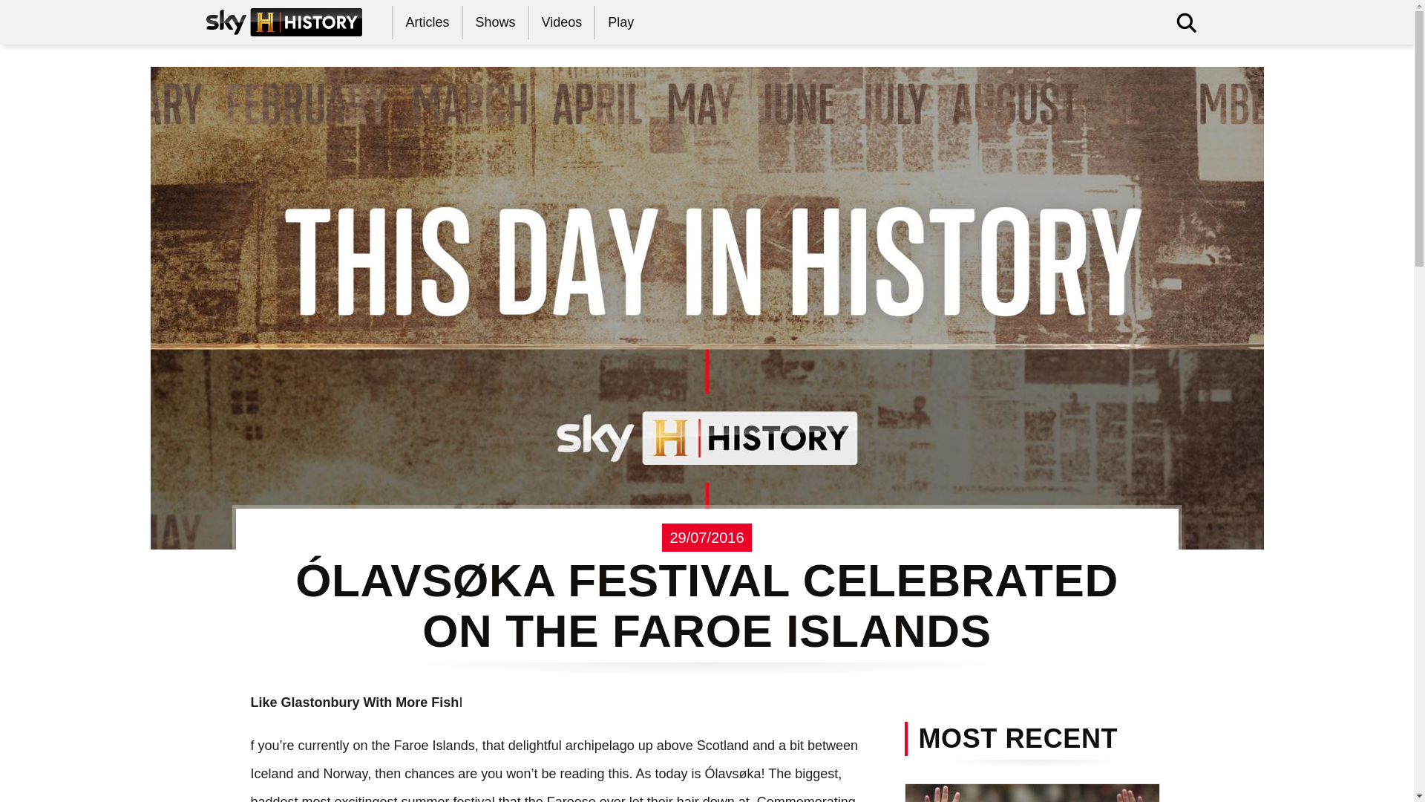  I want to click on Home, so click(284, 22).